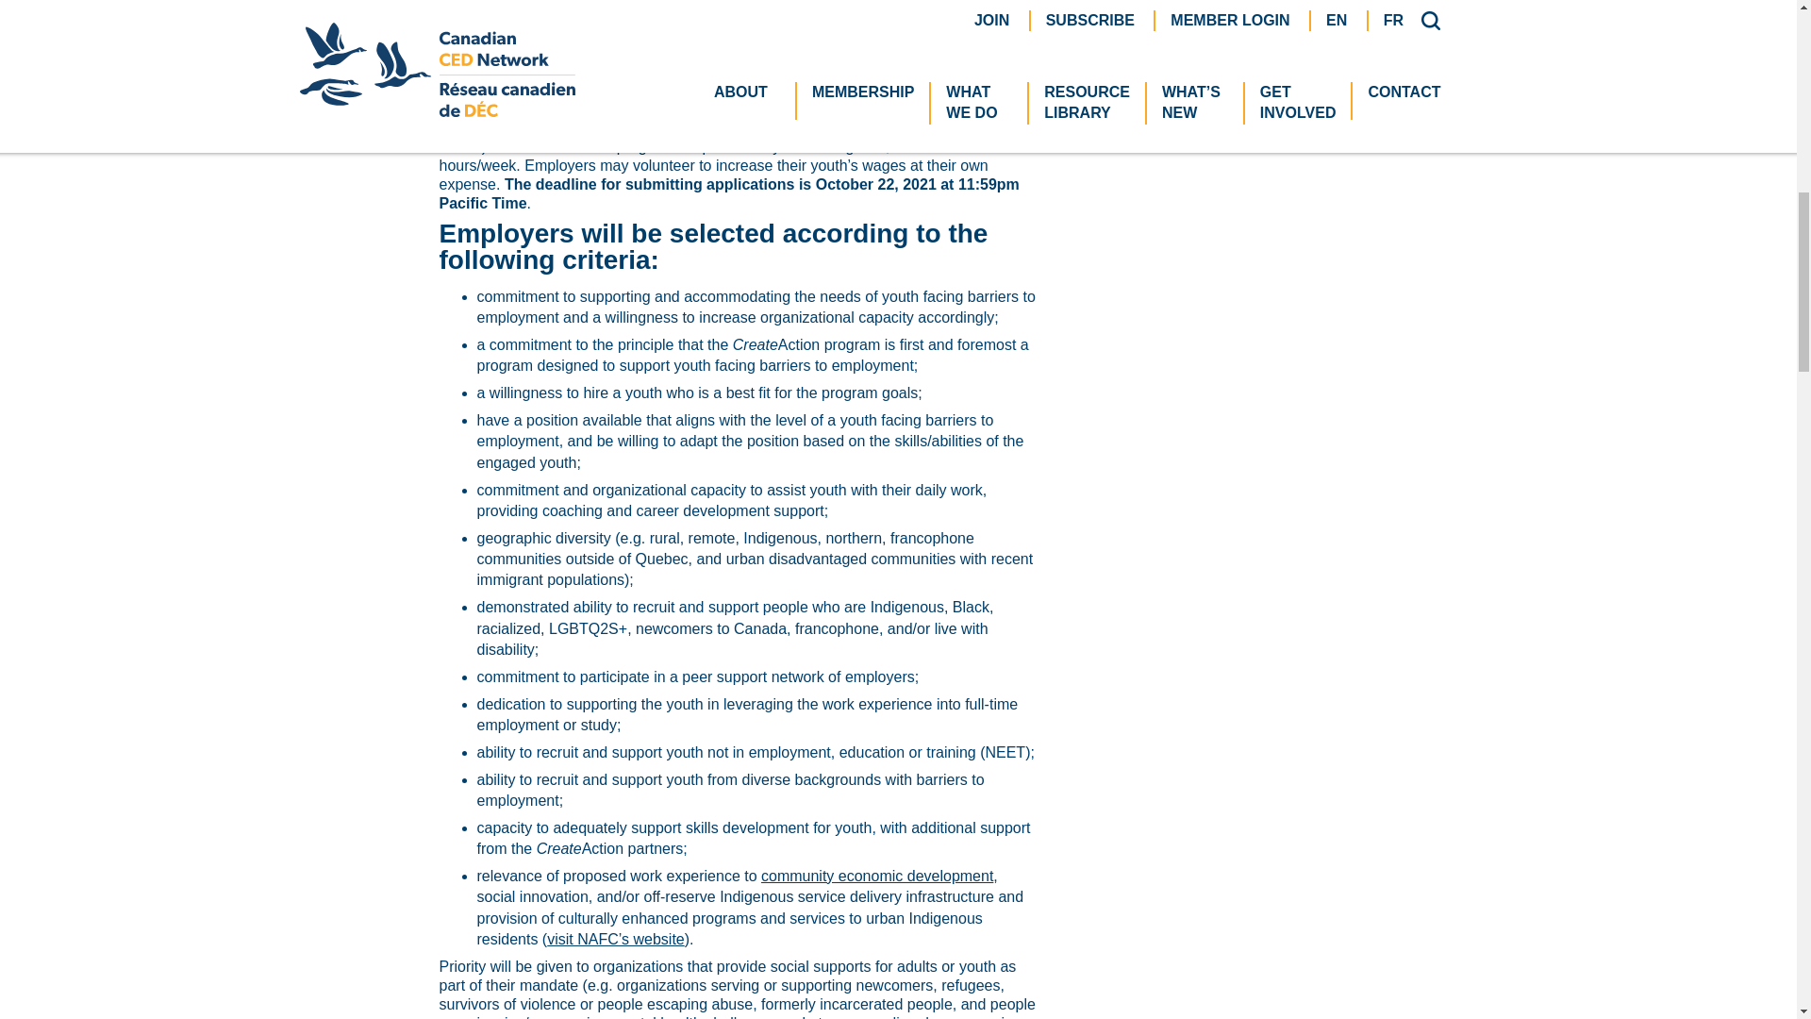  Describe the element at coordinates (876, 876) in the screenshot. I see `community economic development` at that location.